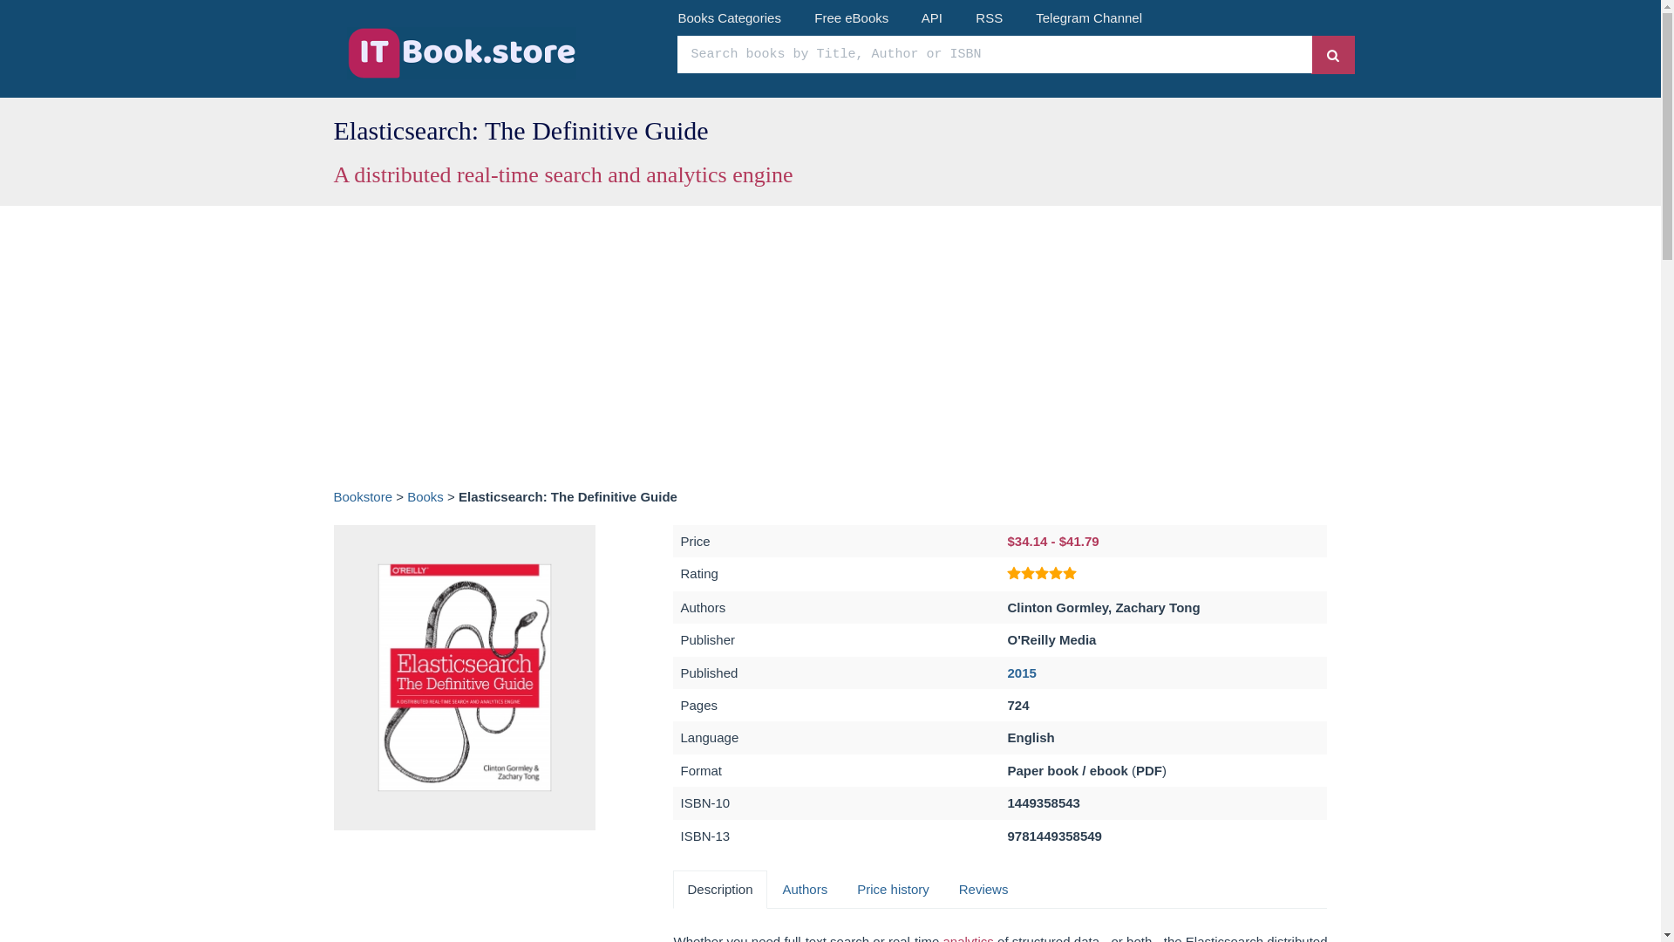  Describe the element at coordinates (1022, 672) in the screenshot. I see `IT Books of 2015` at that location.